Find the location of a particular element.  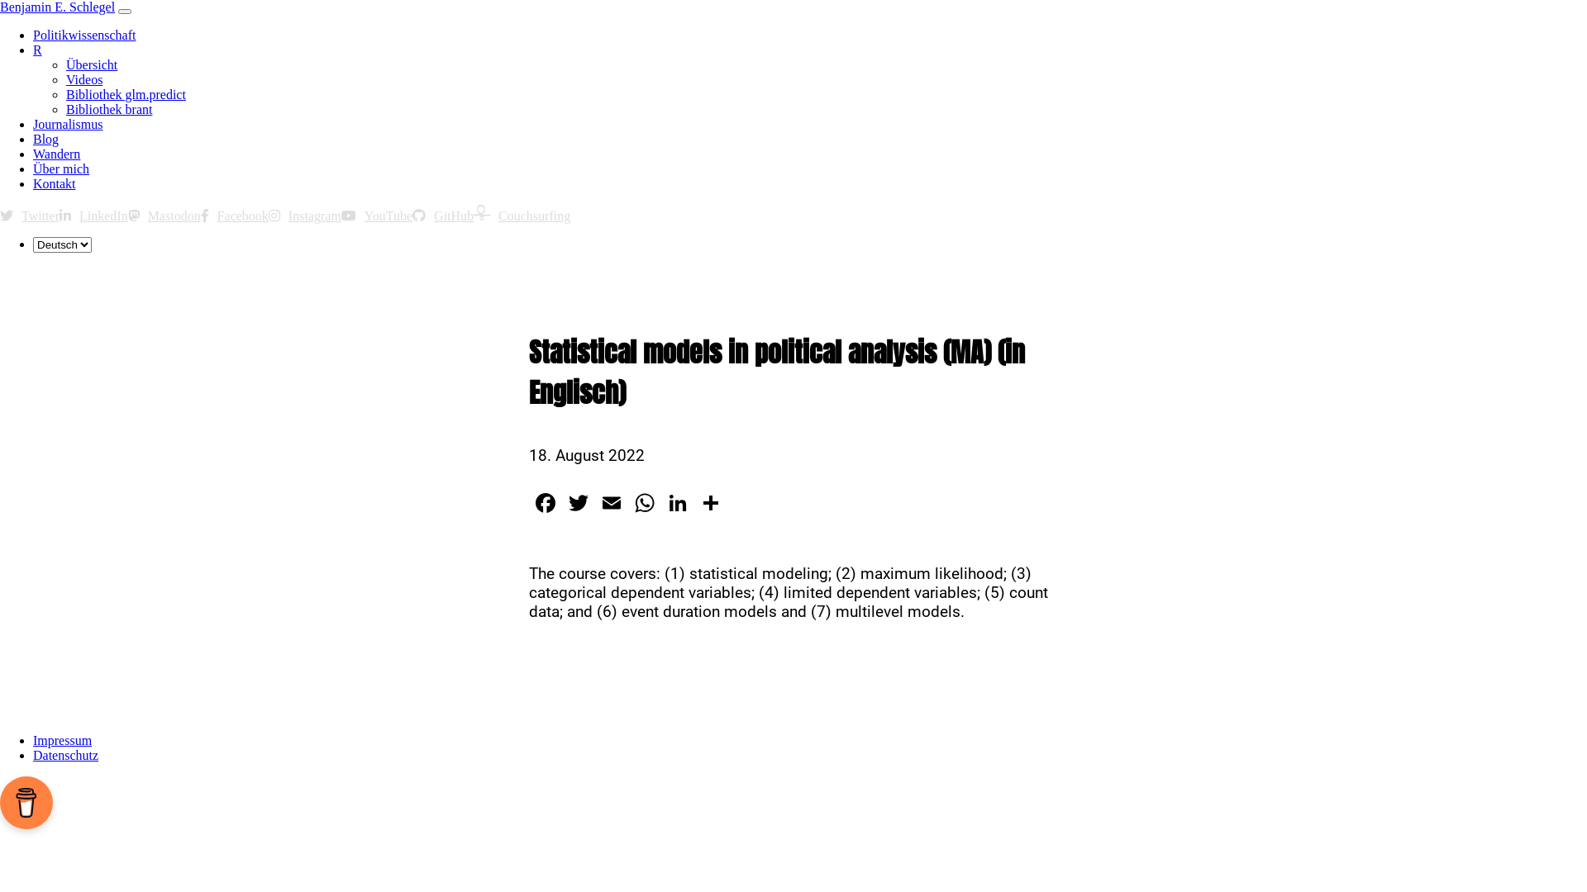

Benjamin E. Schlegel is located at coordinates (58, 7).